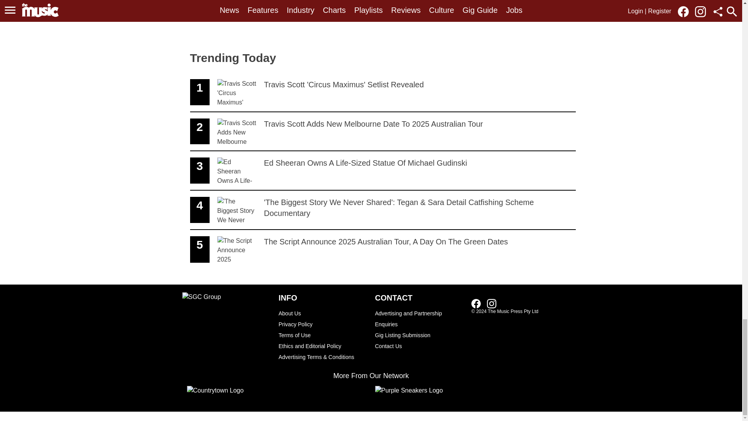 Image resolution: width=748 pixels, height=421 pixels. What do you see at coordinates (476, 303) in the screenshot?
I see `Gig Listing Submission` at bounding box center [476, 303].